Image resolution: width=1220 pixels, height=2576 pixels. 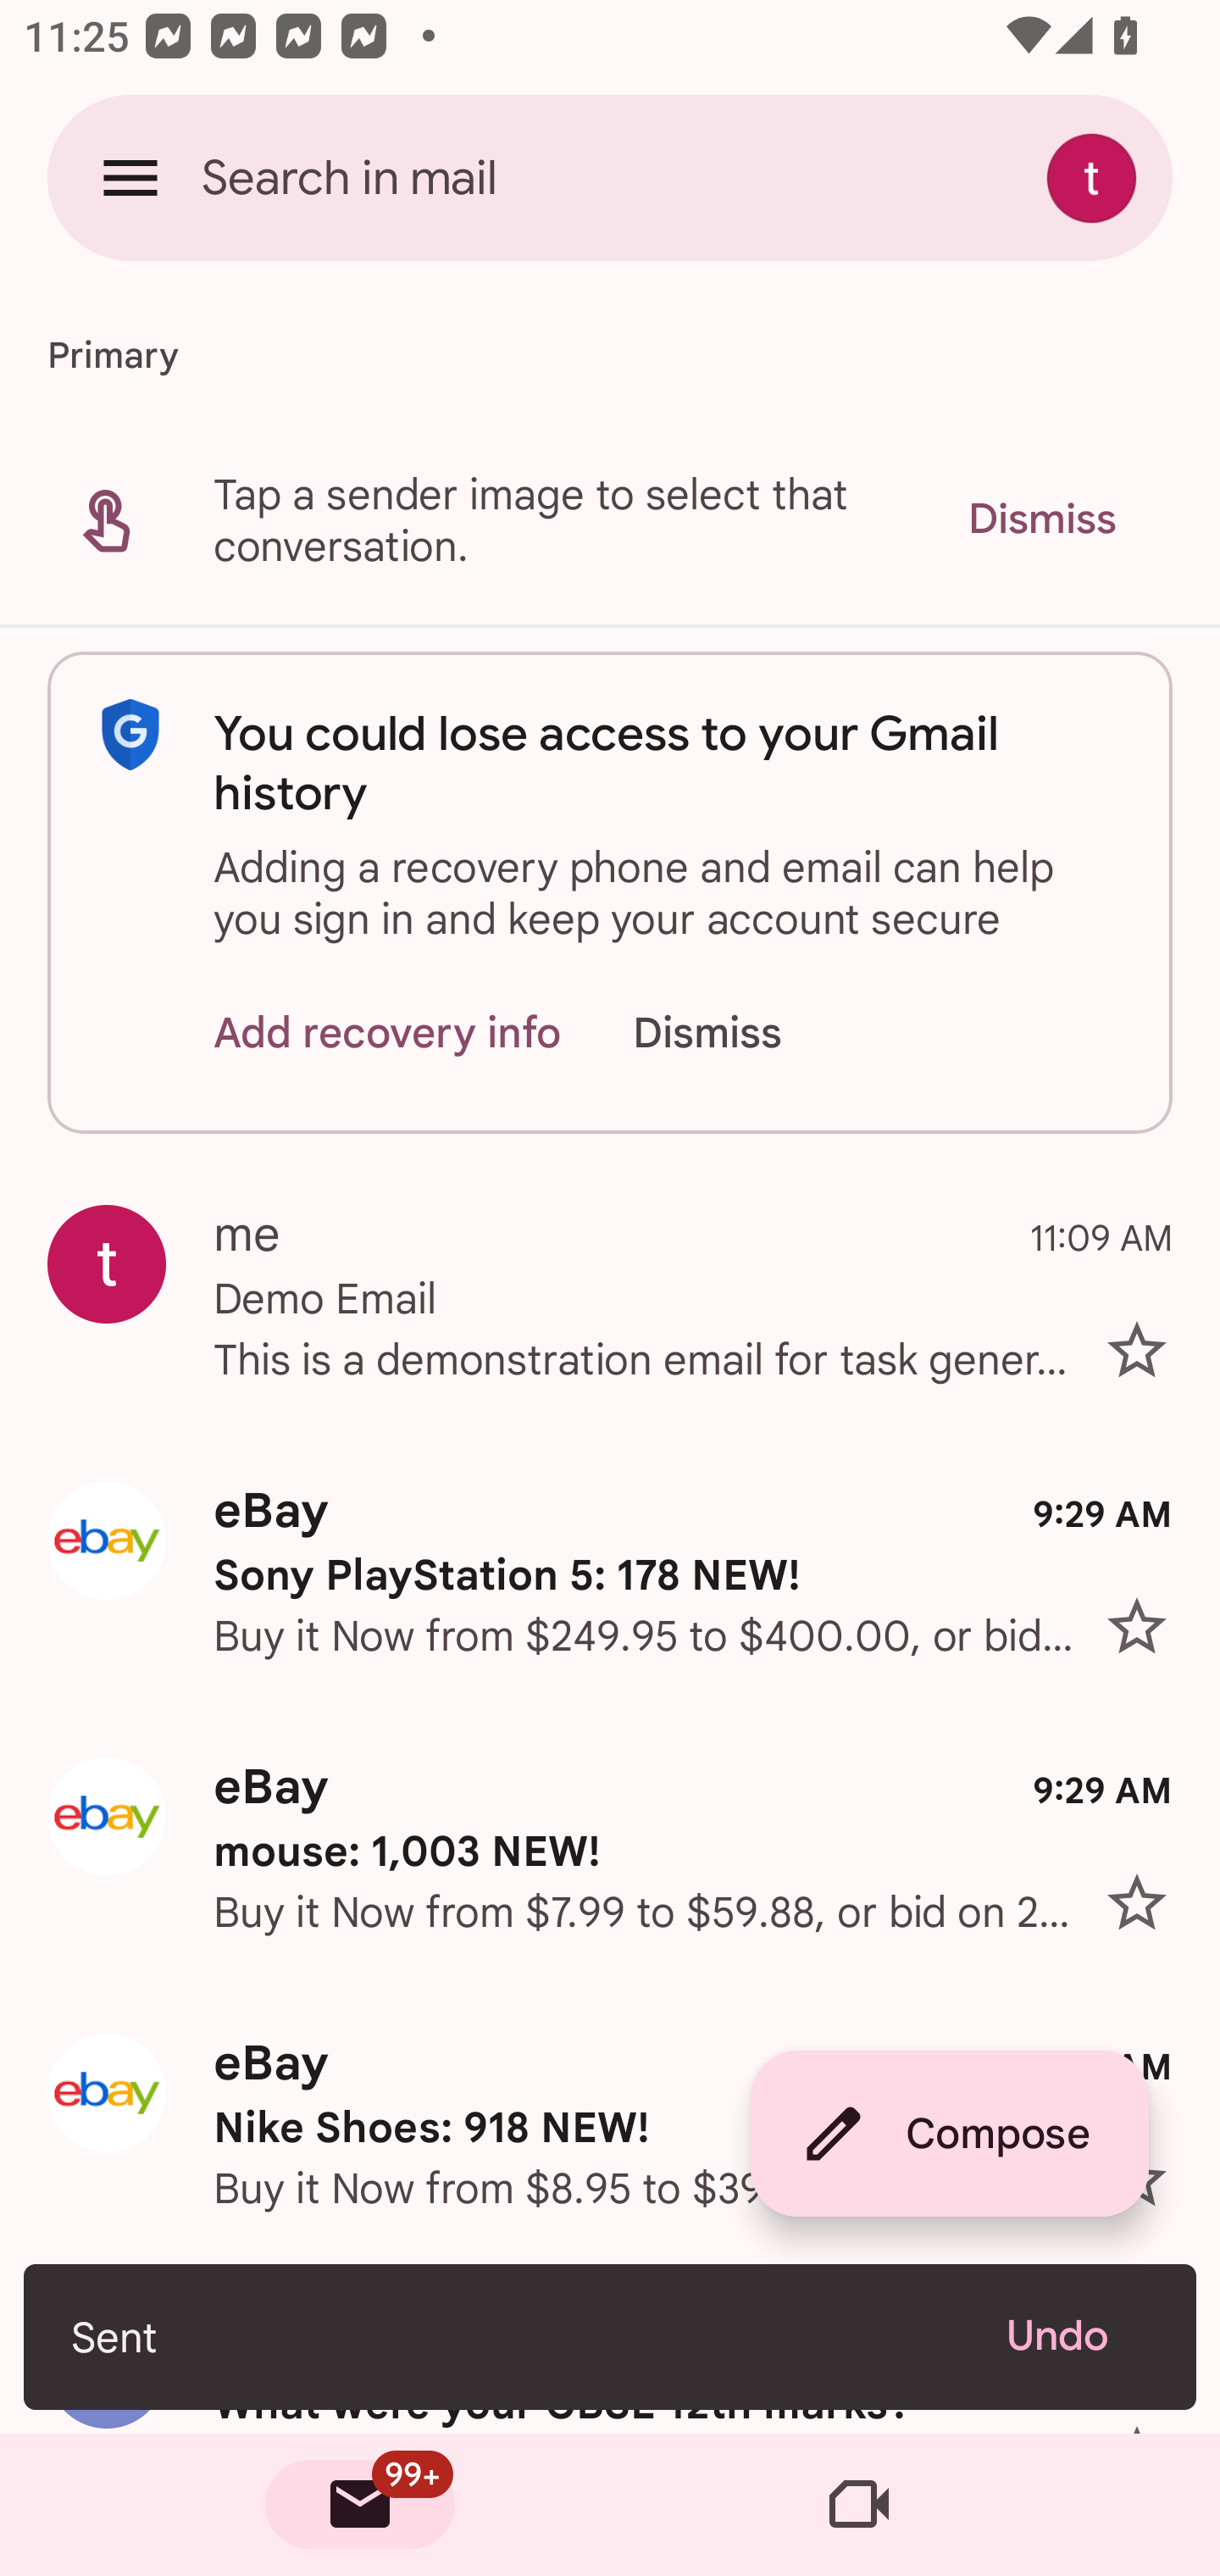 What do you see at coordinates (1078, 2336) in the screenshot?
I see `Undo` at bounding box center [1078, 2336].